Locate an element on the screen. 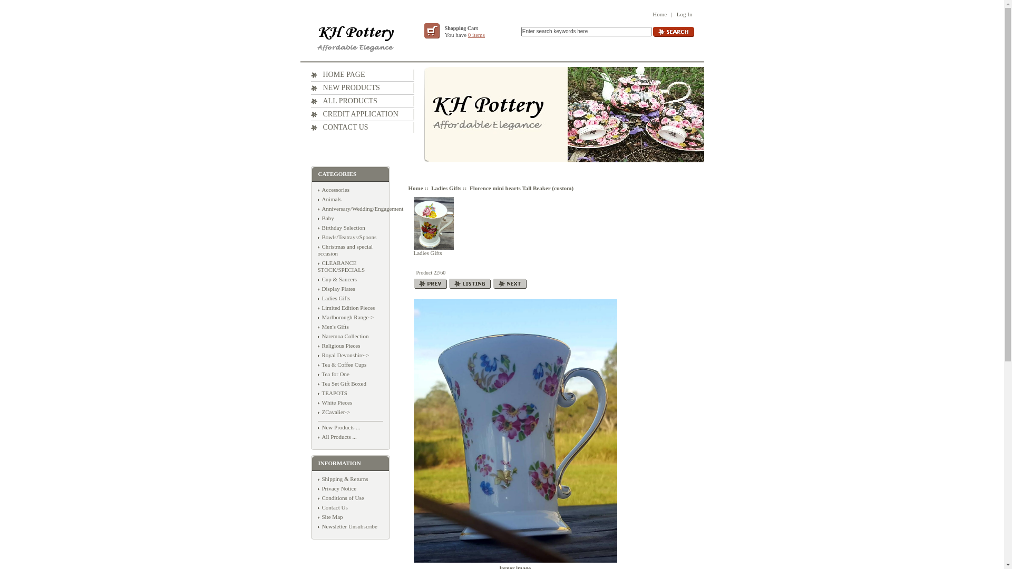 The image size is (1012, 569). Ladies Gifts is located at coordinates (446, 188).